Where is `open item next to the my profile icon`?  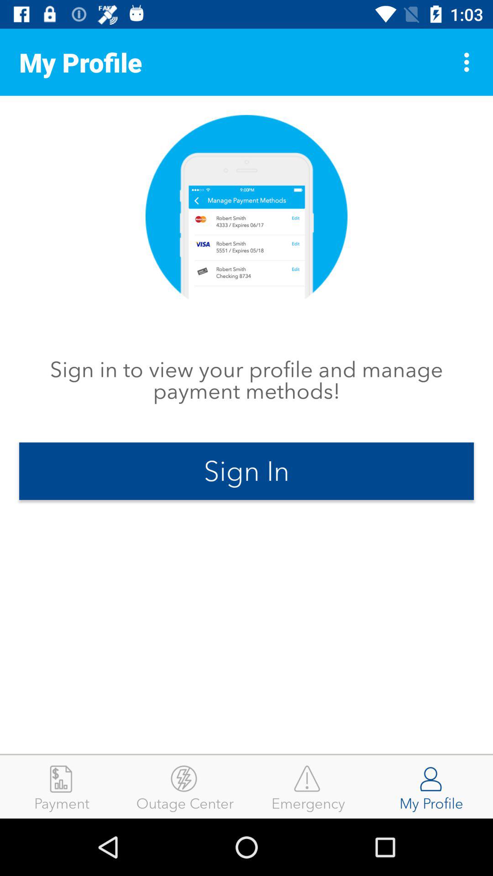 open item next to the my profile icon is located at coordinates (308, 787).